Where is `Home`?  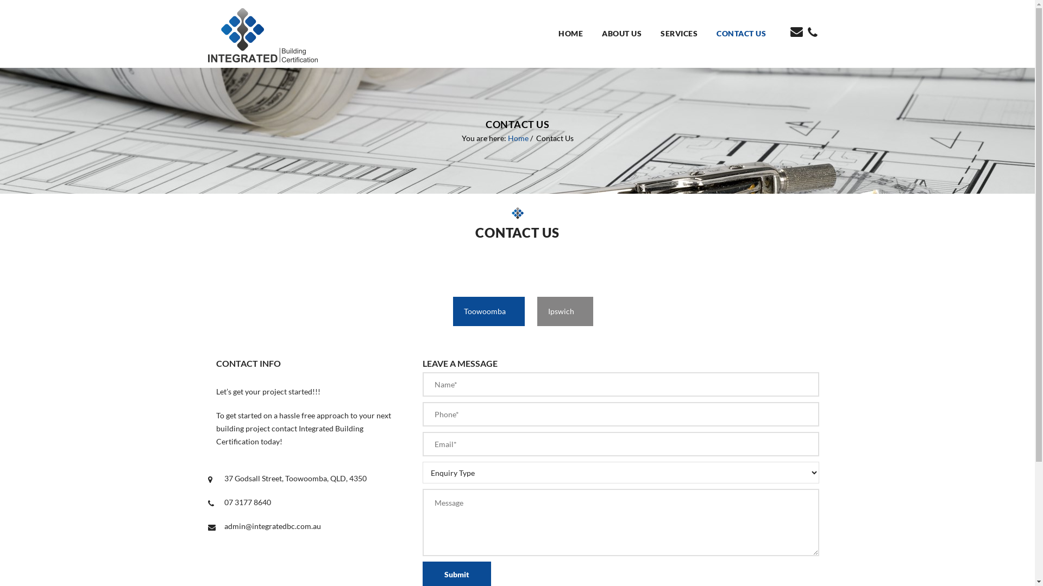 Home is located at coordinates (518, 138).